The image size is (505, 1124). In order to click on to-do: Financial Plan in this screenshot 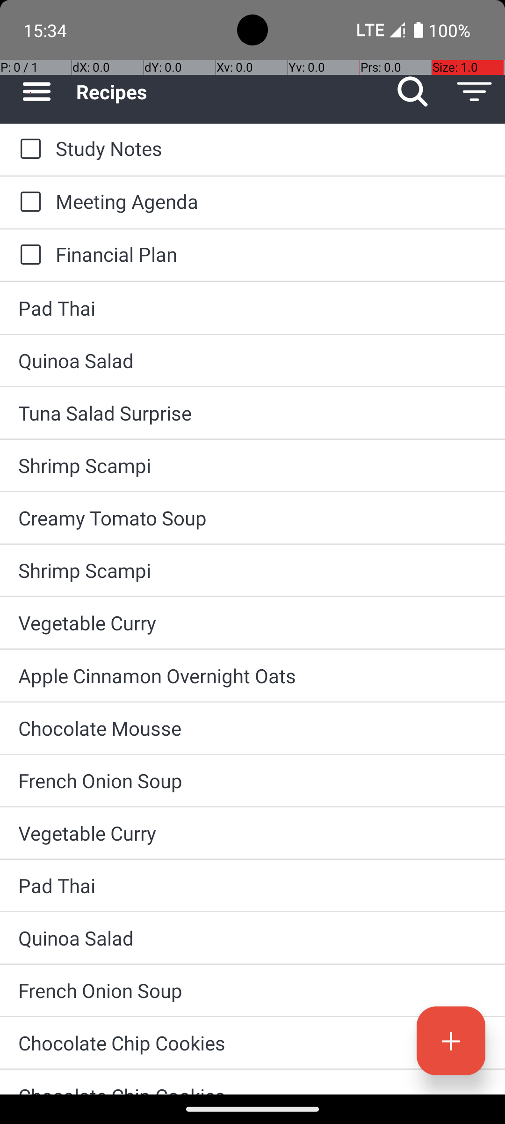, I will do `click(28, 255)`.